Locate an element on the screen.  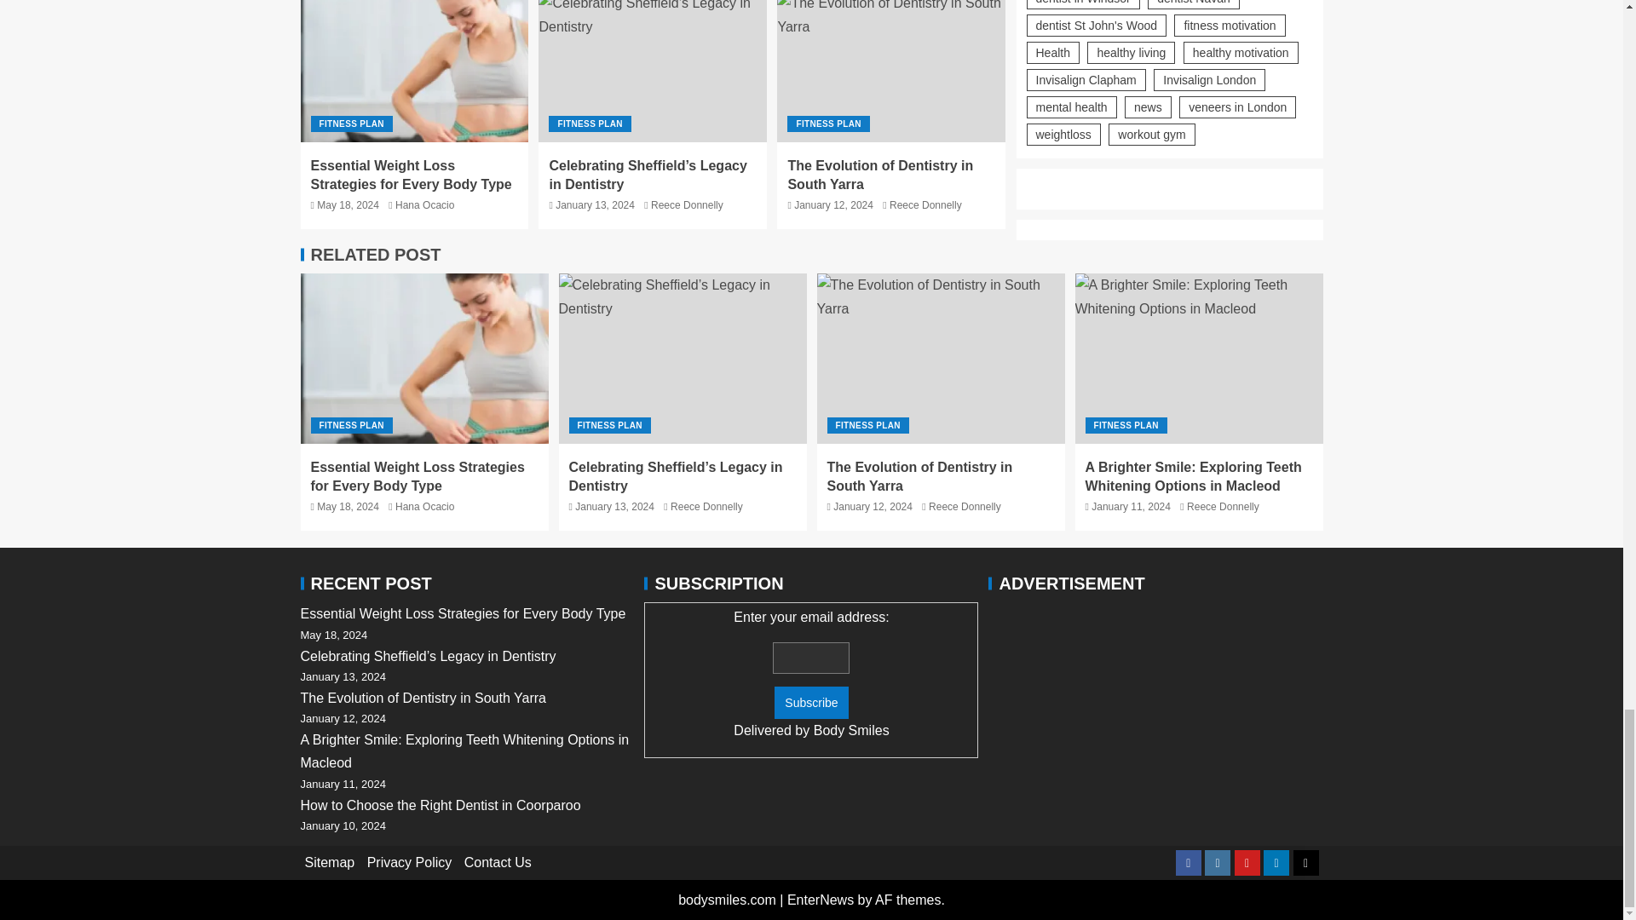
The Evolution of Dentistry in South Yarra is located at coordinates (941, 358).